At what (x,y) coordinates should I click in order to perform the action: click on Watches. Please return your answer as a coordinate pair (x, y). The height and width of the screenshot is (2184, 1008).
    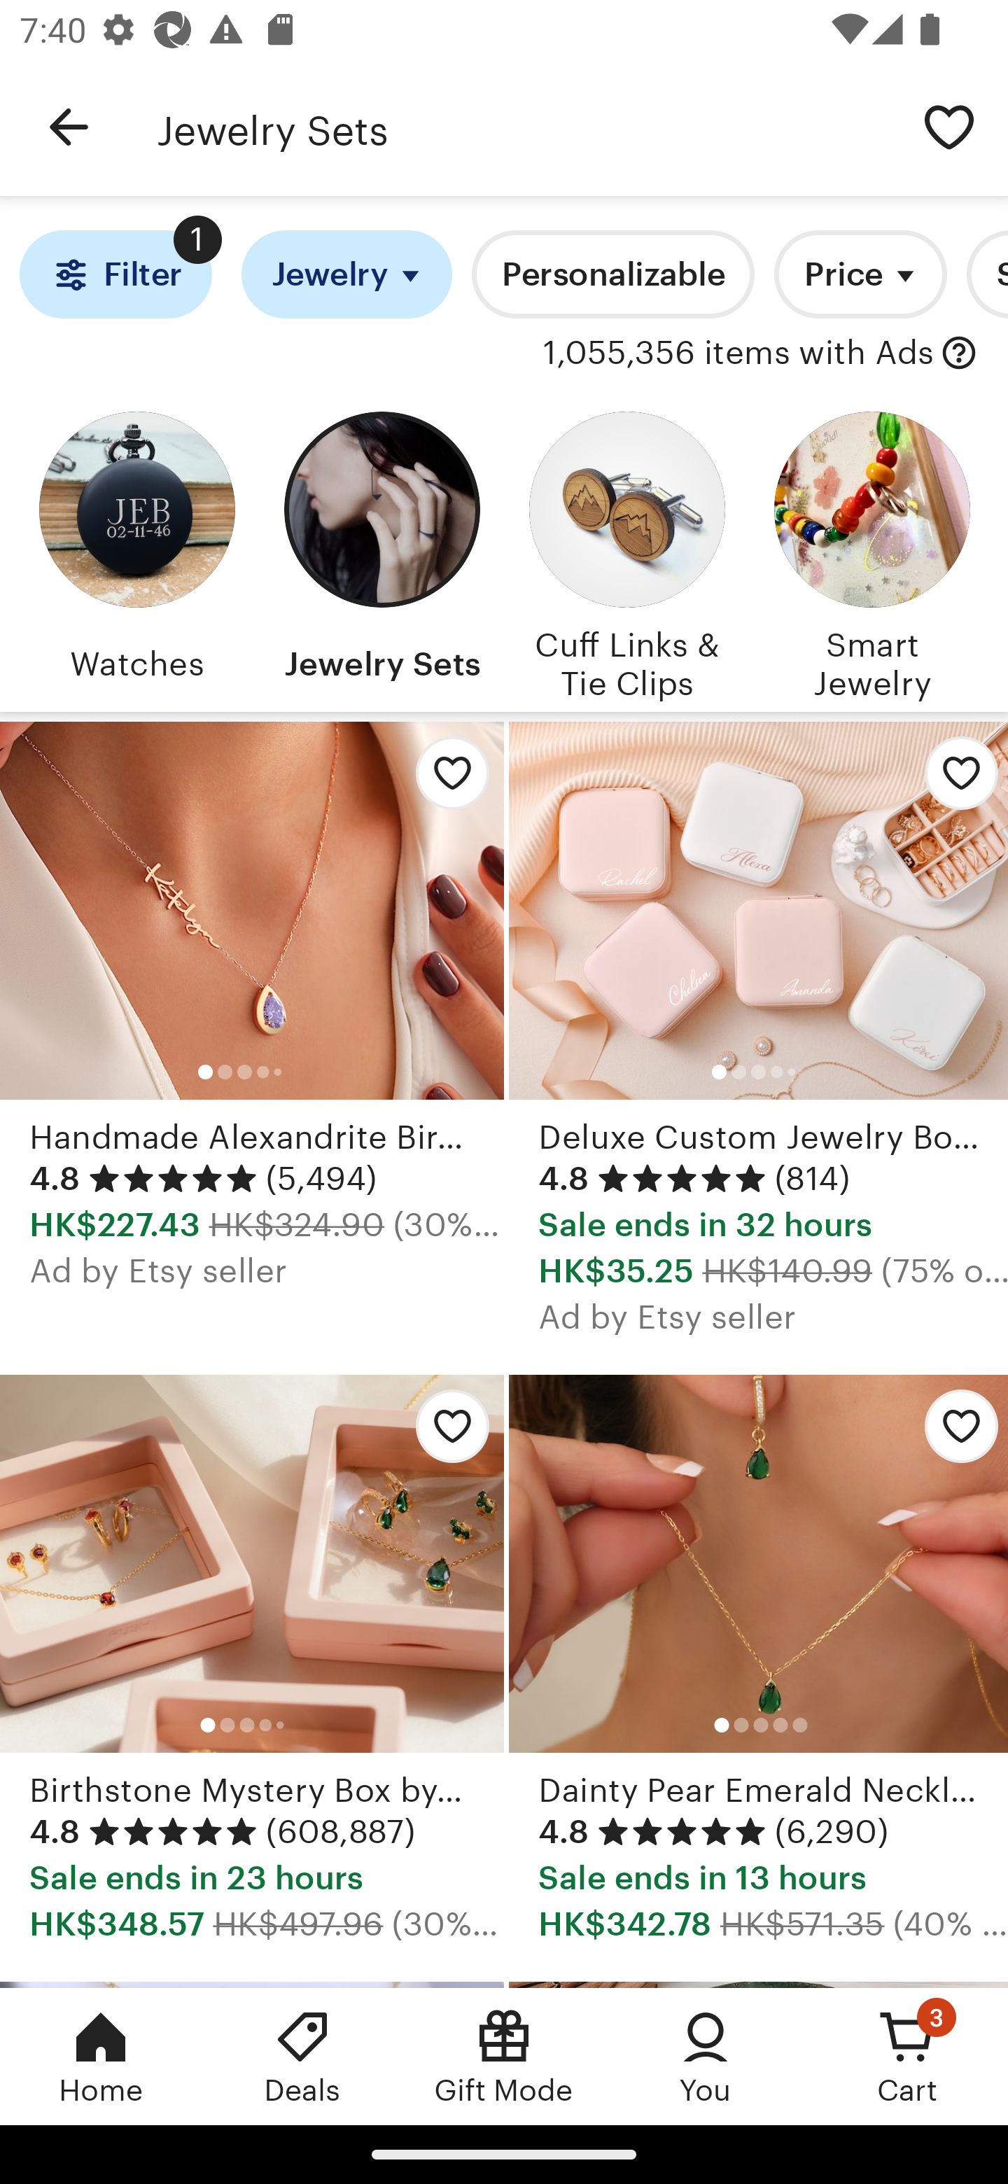
    Looking at the image, I should click on (136, 552).